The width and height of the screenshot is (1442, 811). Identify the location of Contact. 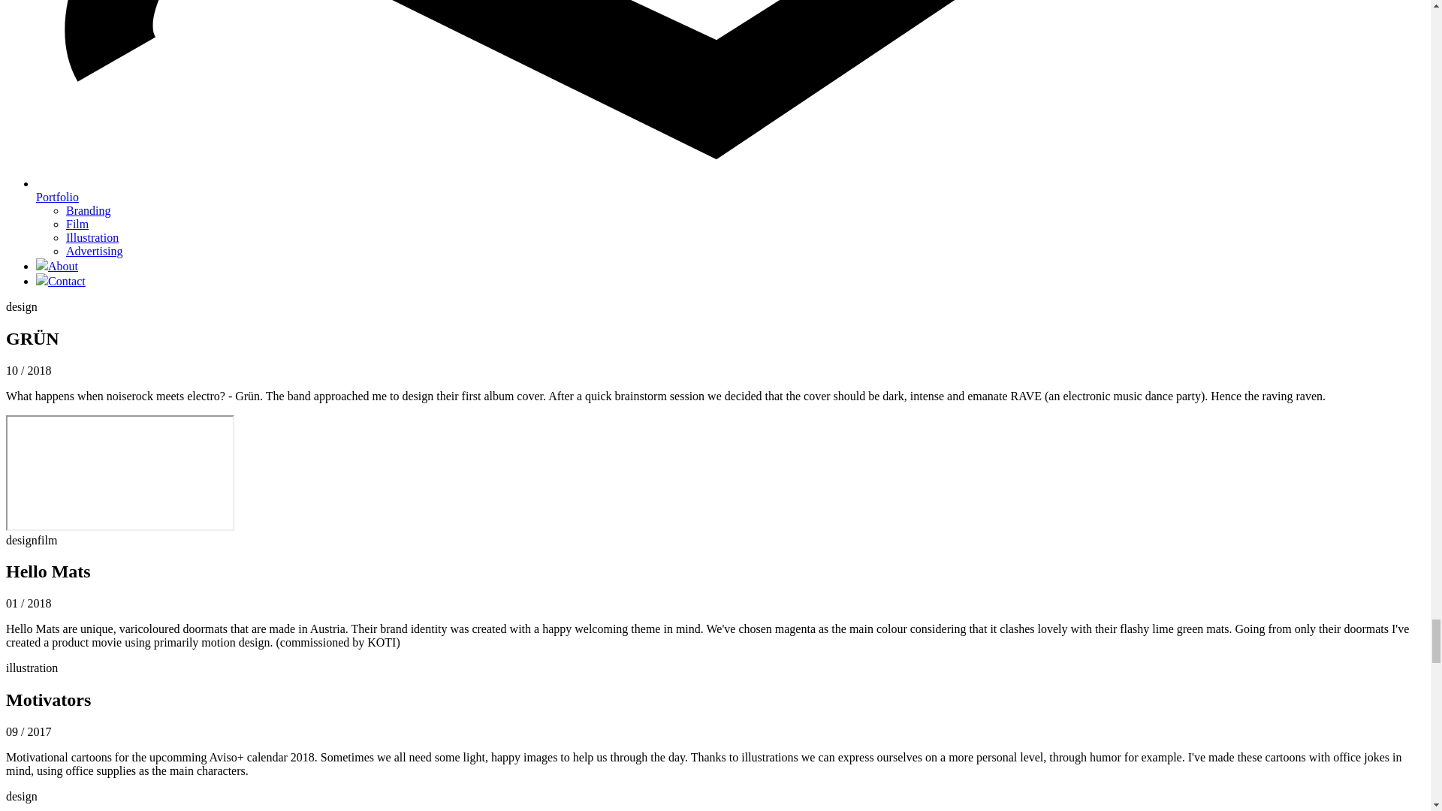
(60, 281).